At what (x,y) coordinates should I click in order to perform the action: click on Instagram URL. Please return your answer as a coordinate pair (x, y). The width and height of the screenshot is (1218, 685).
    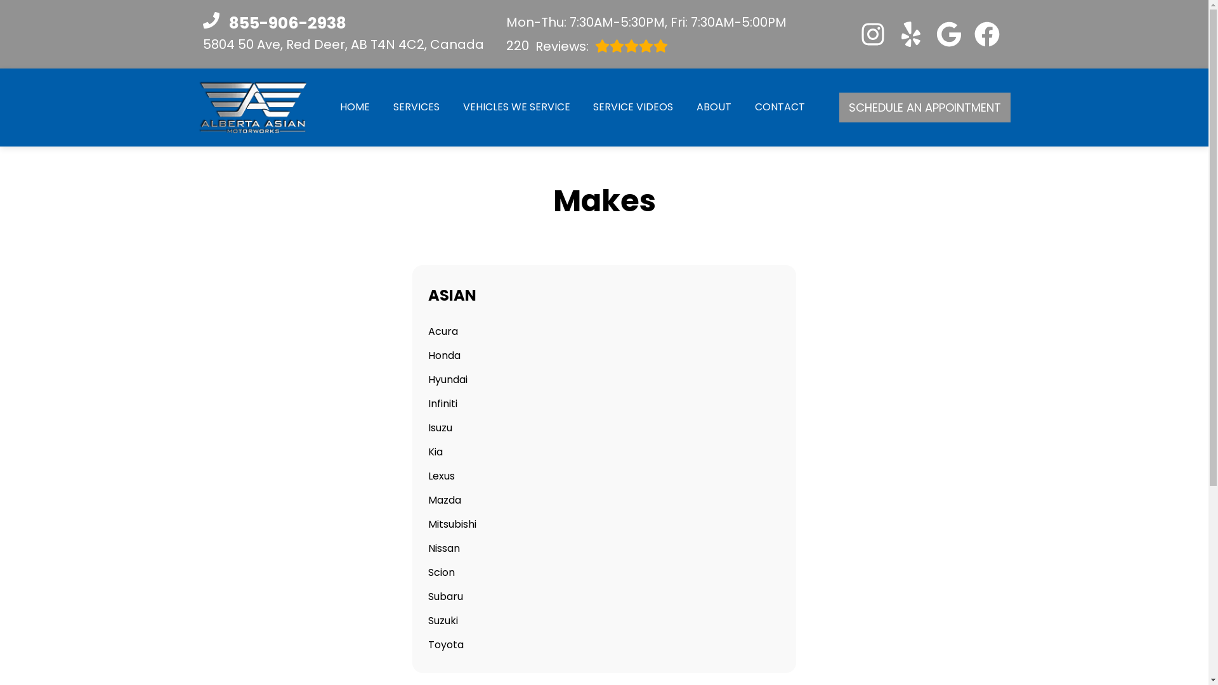
    Looking at the image, I should click on (872, 34).